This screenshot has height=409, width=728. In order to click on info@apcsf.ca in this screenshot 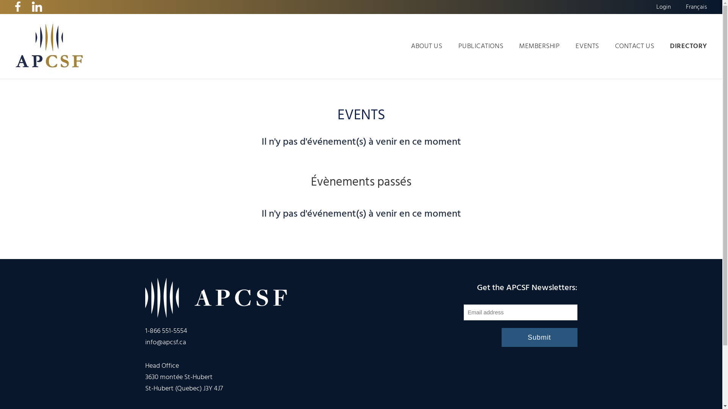, I will do `click(165, 342)`.